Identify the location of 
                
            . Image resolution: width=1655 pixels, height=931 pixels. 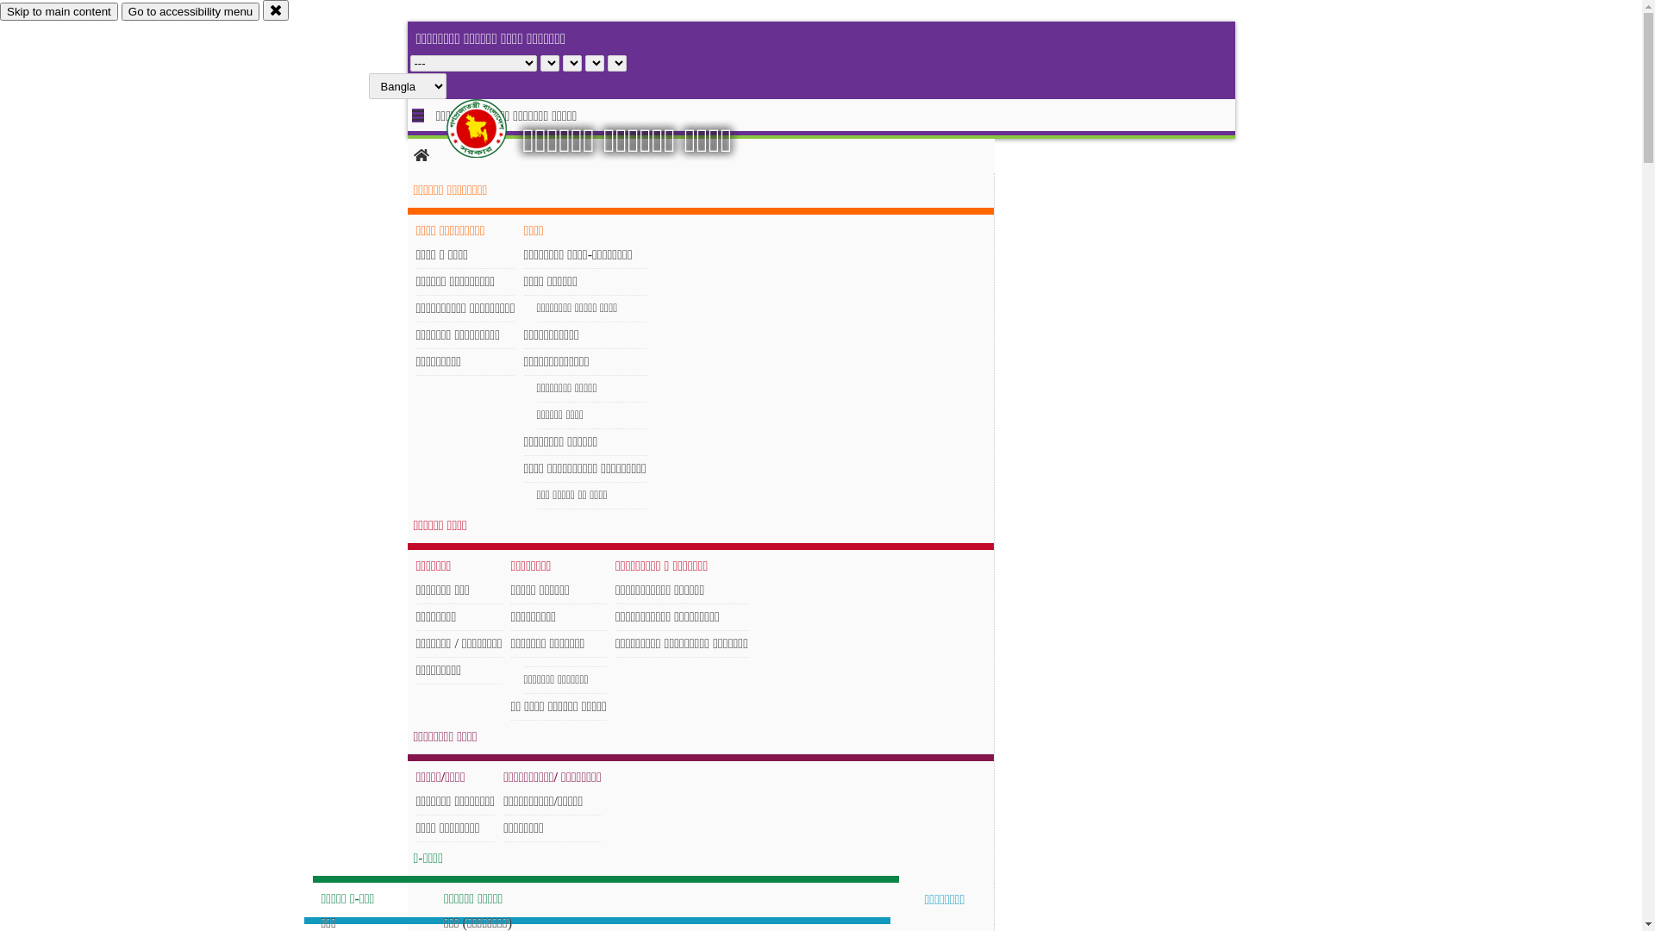
(491, 128).